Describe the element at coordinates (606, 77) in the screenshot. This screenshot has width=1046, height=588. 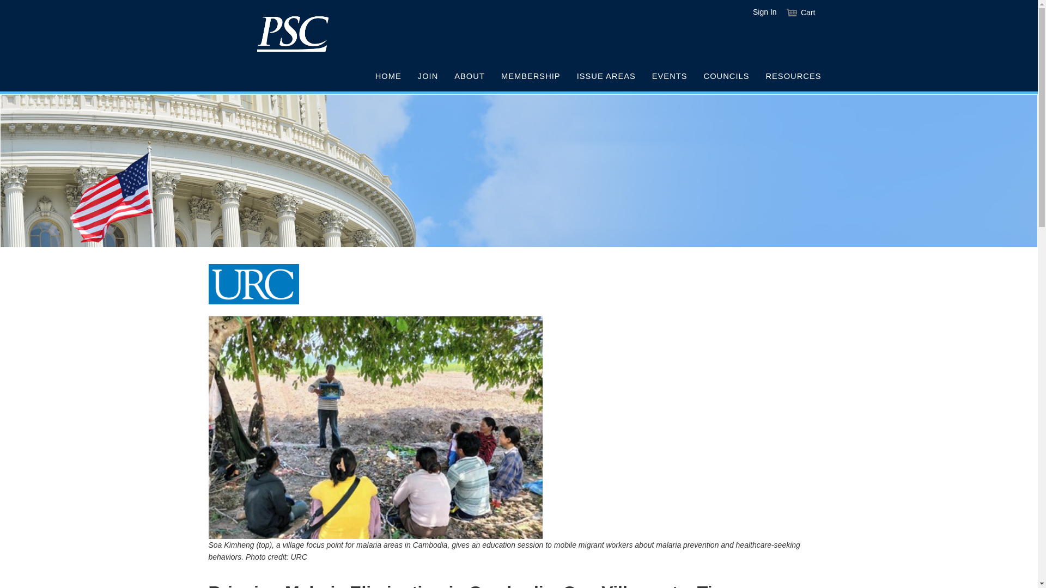
I see `ISSUE AREAS` at that location.